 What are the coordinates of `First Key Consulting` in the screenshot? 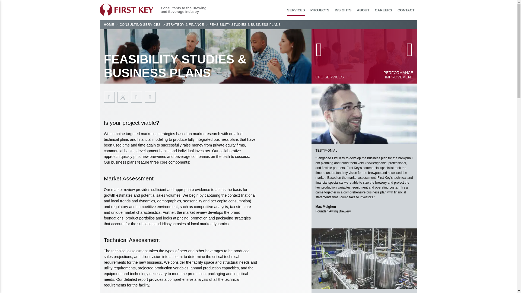 It's located at (153, 9).